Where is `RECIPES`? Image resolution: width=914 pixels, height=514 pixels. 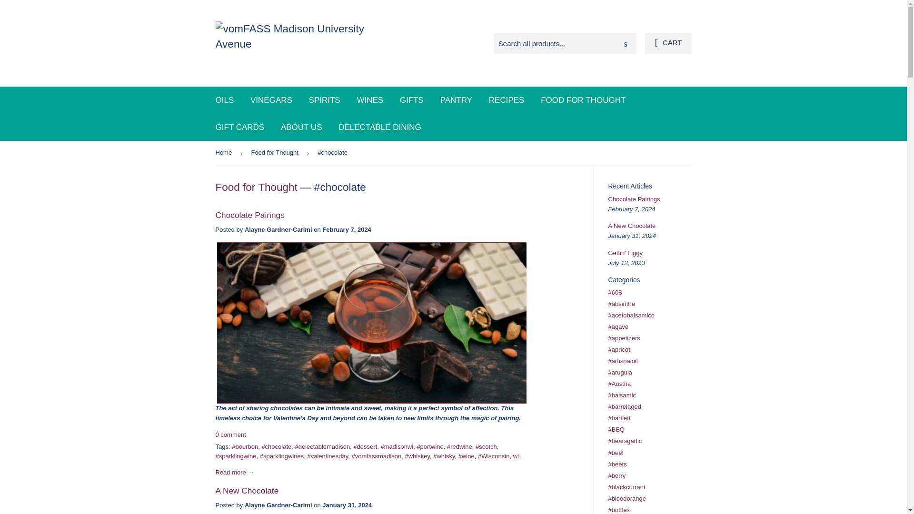
RECIPES is located at coordinates (507, 100).